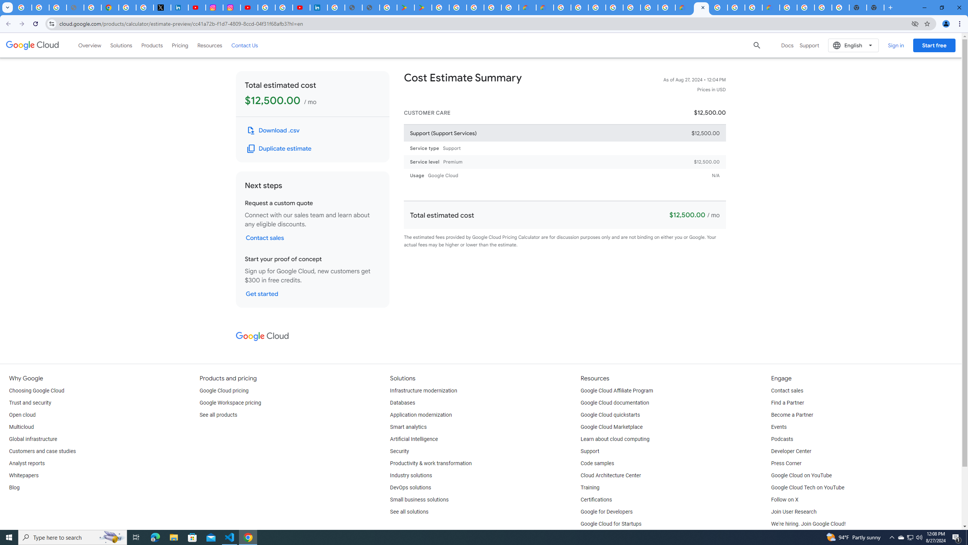 This screenshot has width=968, height=545. Describe the element at coordinates (875, 8) in the screenshot. I see `New Tab` at that location.